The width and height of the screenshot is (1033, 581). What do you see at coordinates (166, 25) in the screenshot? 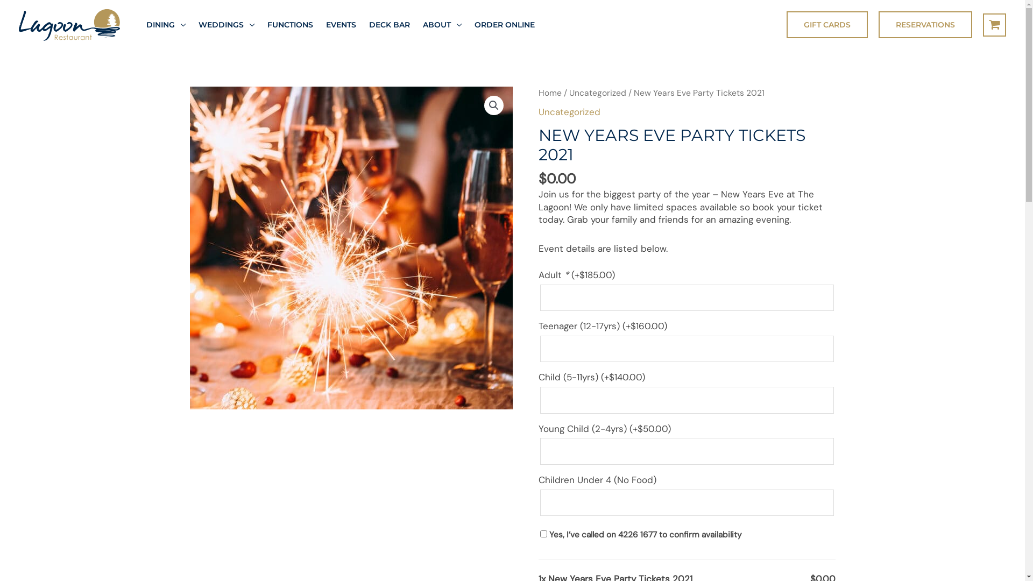
I see `DINING` at bounding box center [166, 25].